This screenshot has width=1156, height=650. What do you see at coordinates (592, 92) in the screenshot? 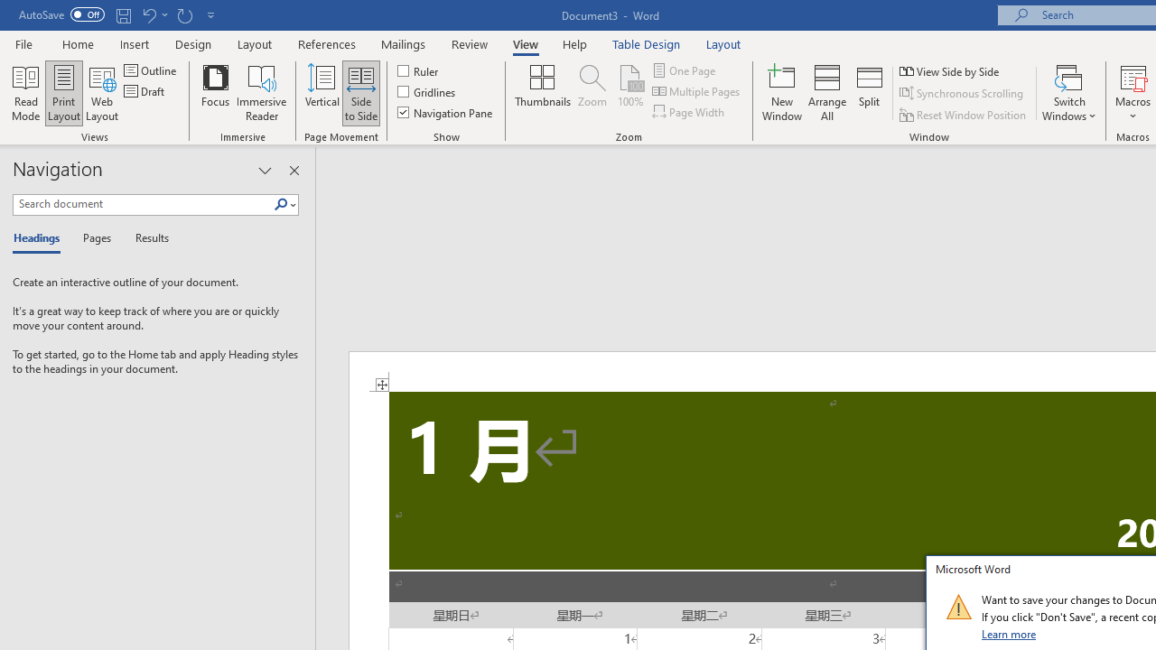
I see `Zoom...` at bounding box center [592, 92].